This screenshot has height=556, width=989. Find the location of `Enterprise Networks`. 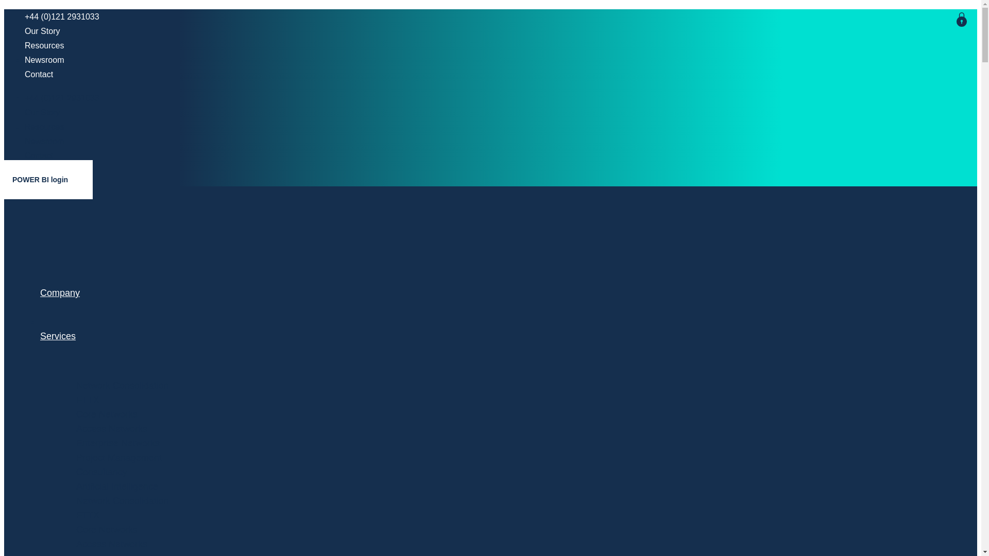

Enterprise Networks is located at coordinates (117, 554).